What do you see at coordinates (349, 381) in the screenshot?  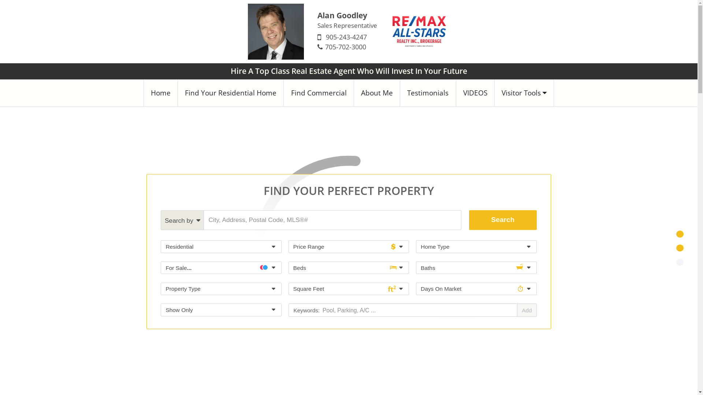 I see `Let's Begin the Search for Your Dream Home` at bounding box center [349, 381].